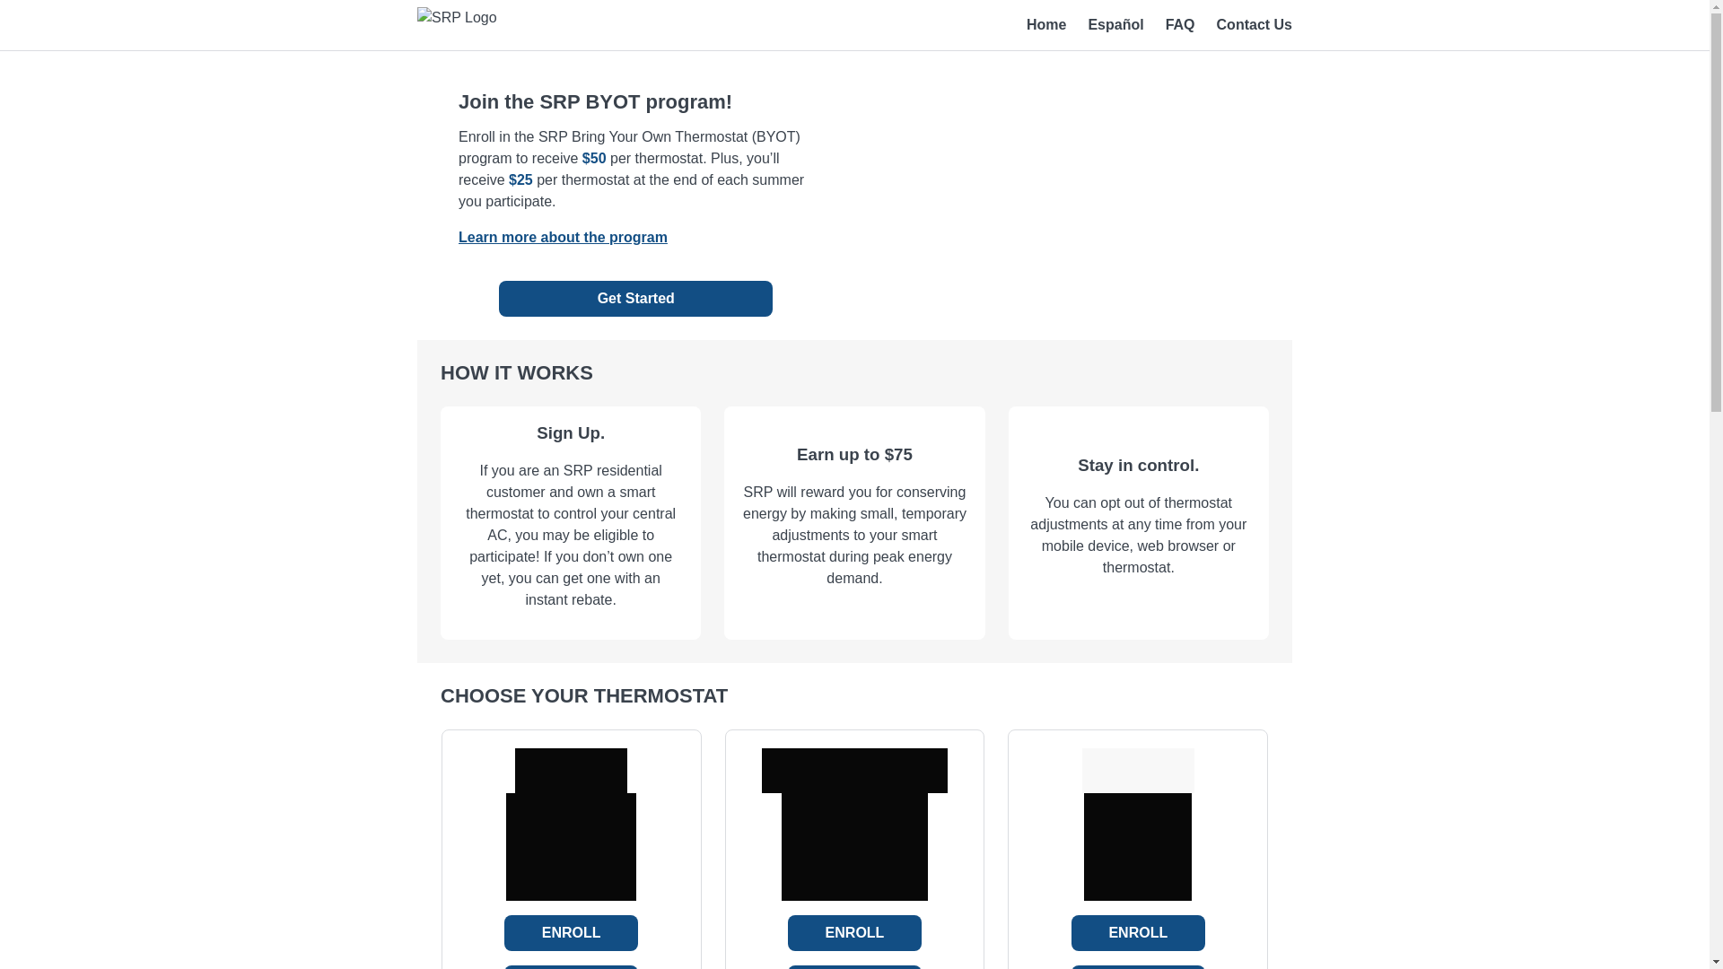 The width and height of the screenshot is (1723, 969). Describe the element at coordinates (1181, 24) in the screenshot. I see `FAQ` at that location.